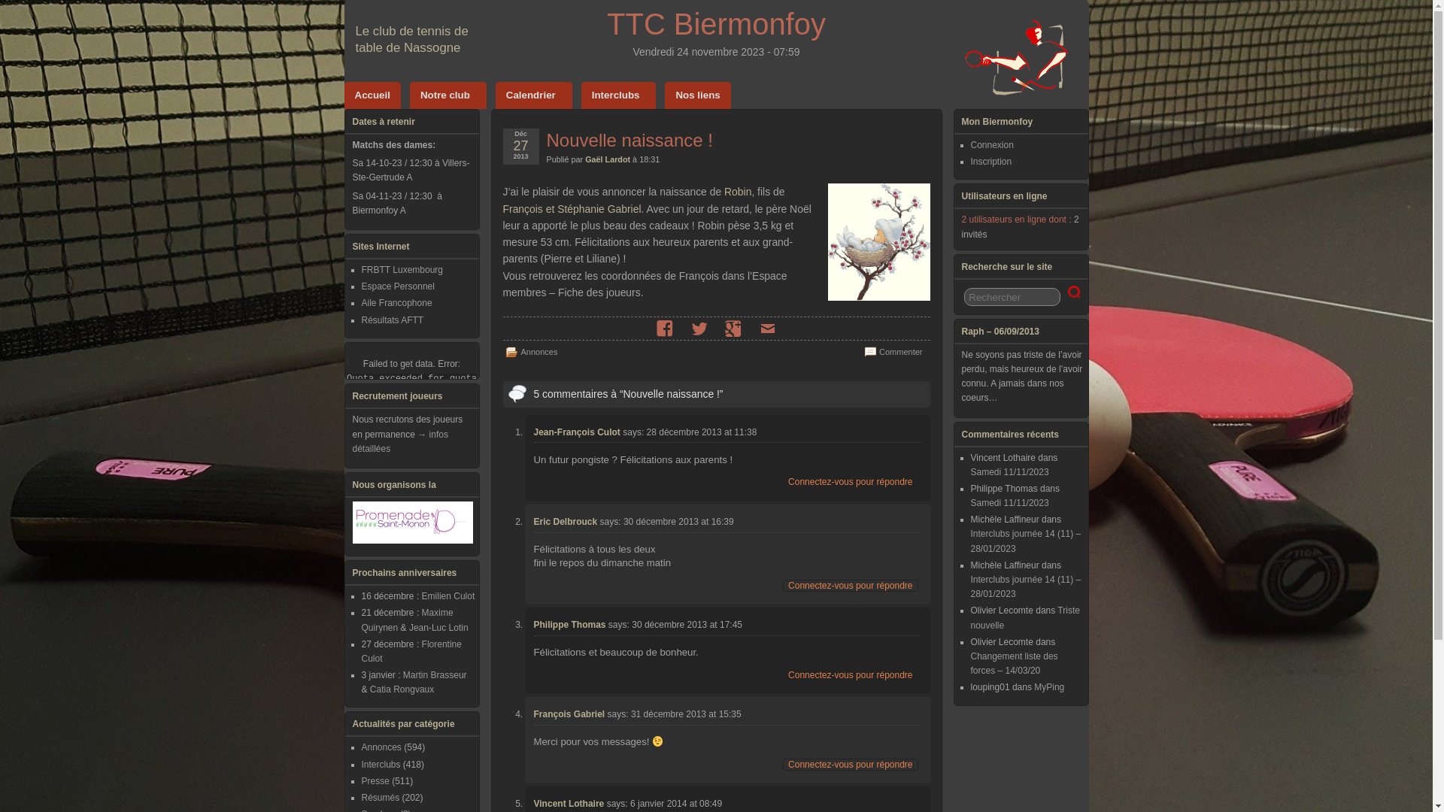 The height and width of the screenshot is (812, 1444). What do you see at coordinates (991, 162) in the screenshot?
I see `Inscription` at bounding box center [991, 162].